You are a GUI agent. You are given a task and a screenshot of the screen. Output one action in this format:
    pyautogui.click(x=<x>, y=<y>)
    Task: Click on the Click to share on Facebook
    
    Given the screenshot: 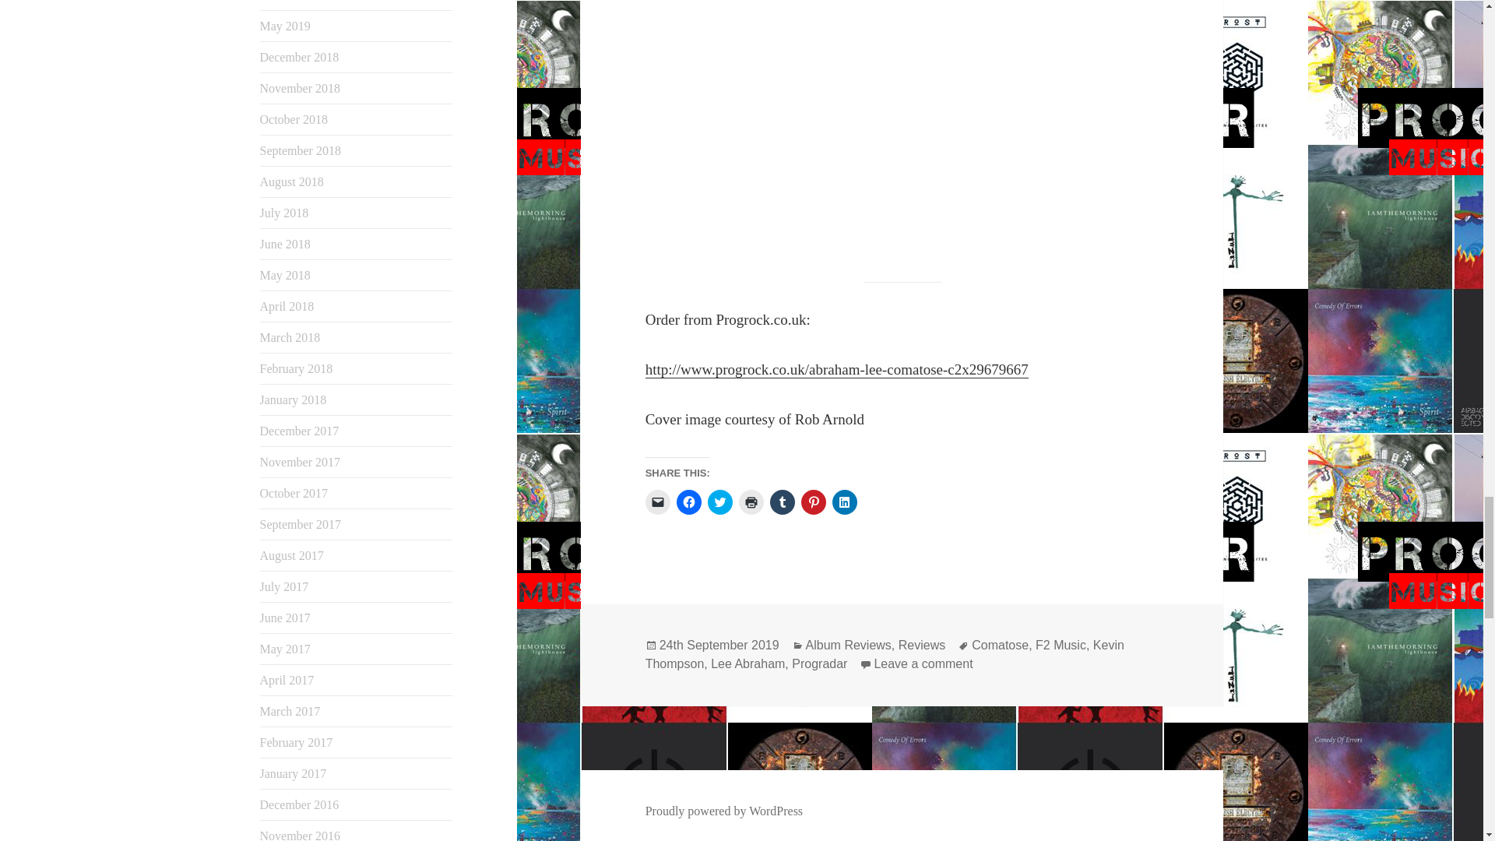 What is the action you would take?
    pyautogui.click(x=688, y=501)
    